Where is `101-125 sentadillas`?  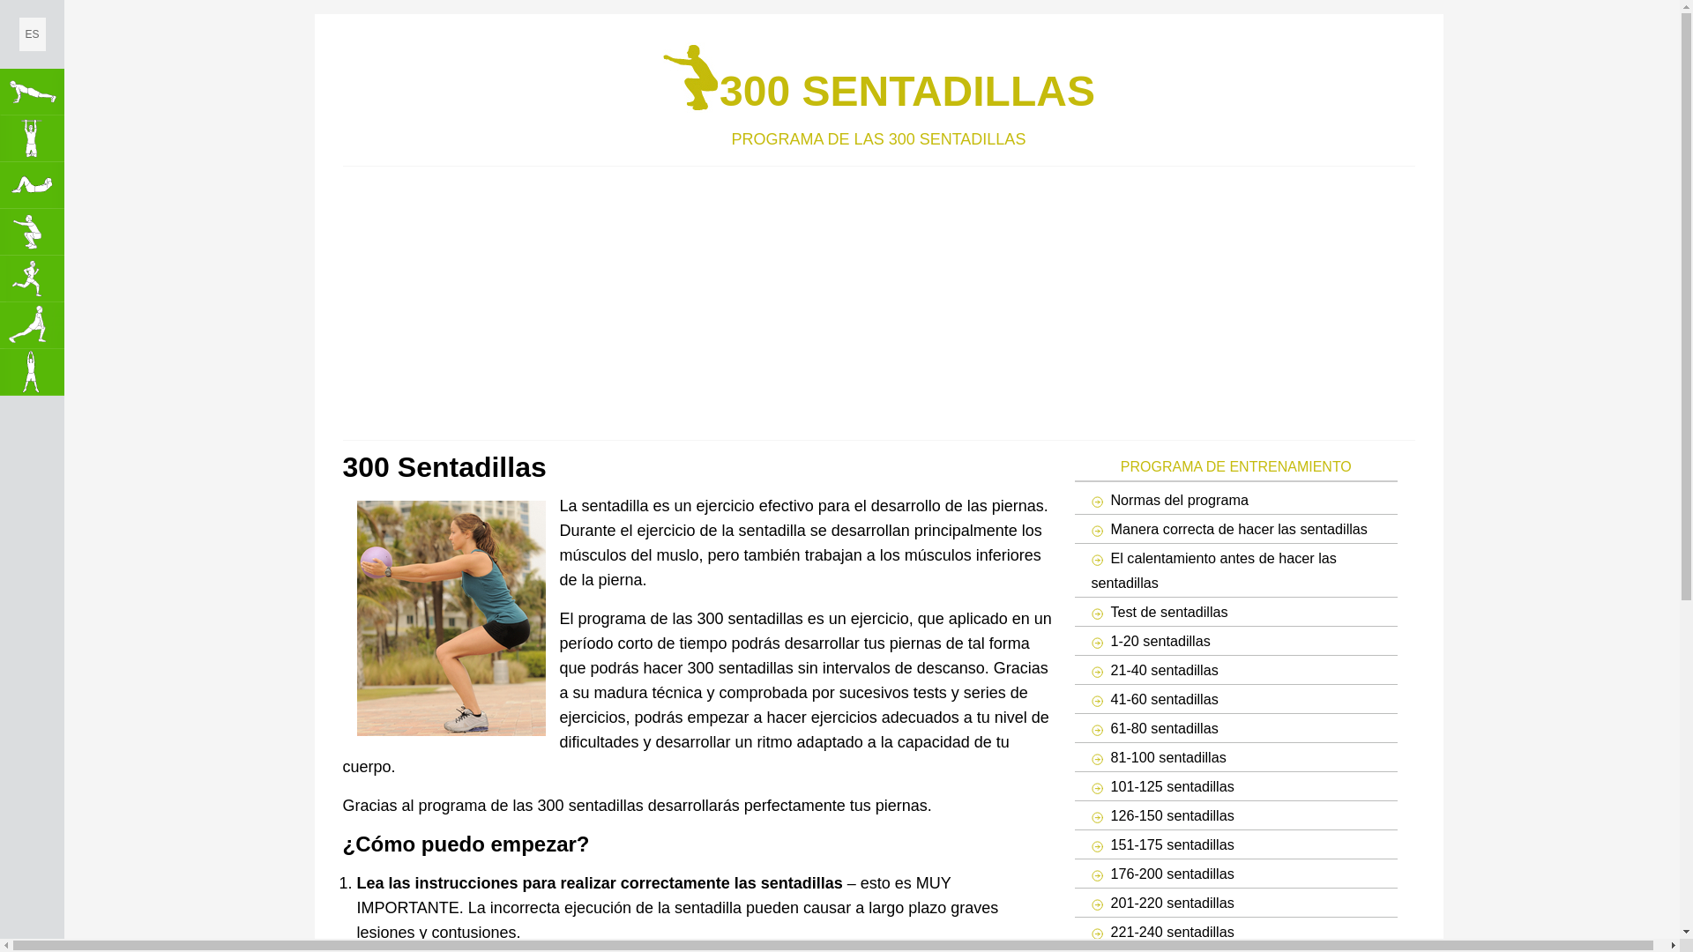
101-125 sentadillas is located at coordinates (1236, 786).